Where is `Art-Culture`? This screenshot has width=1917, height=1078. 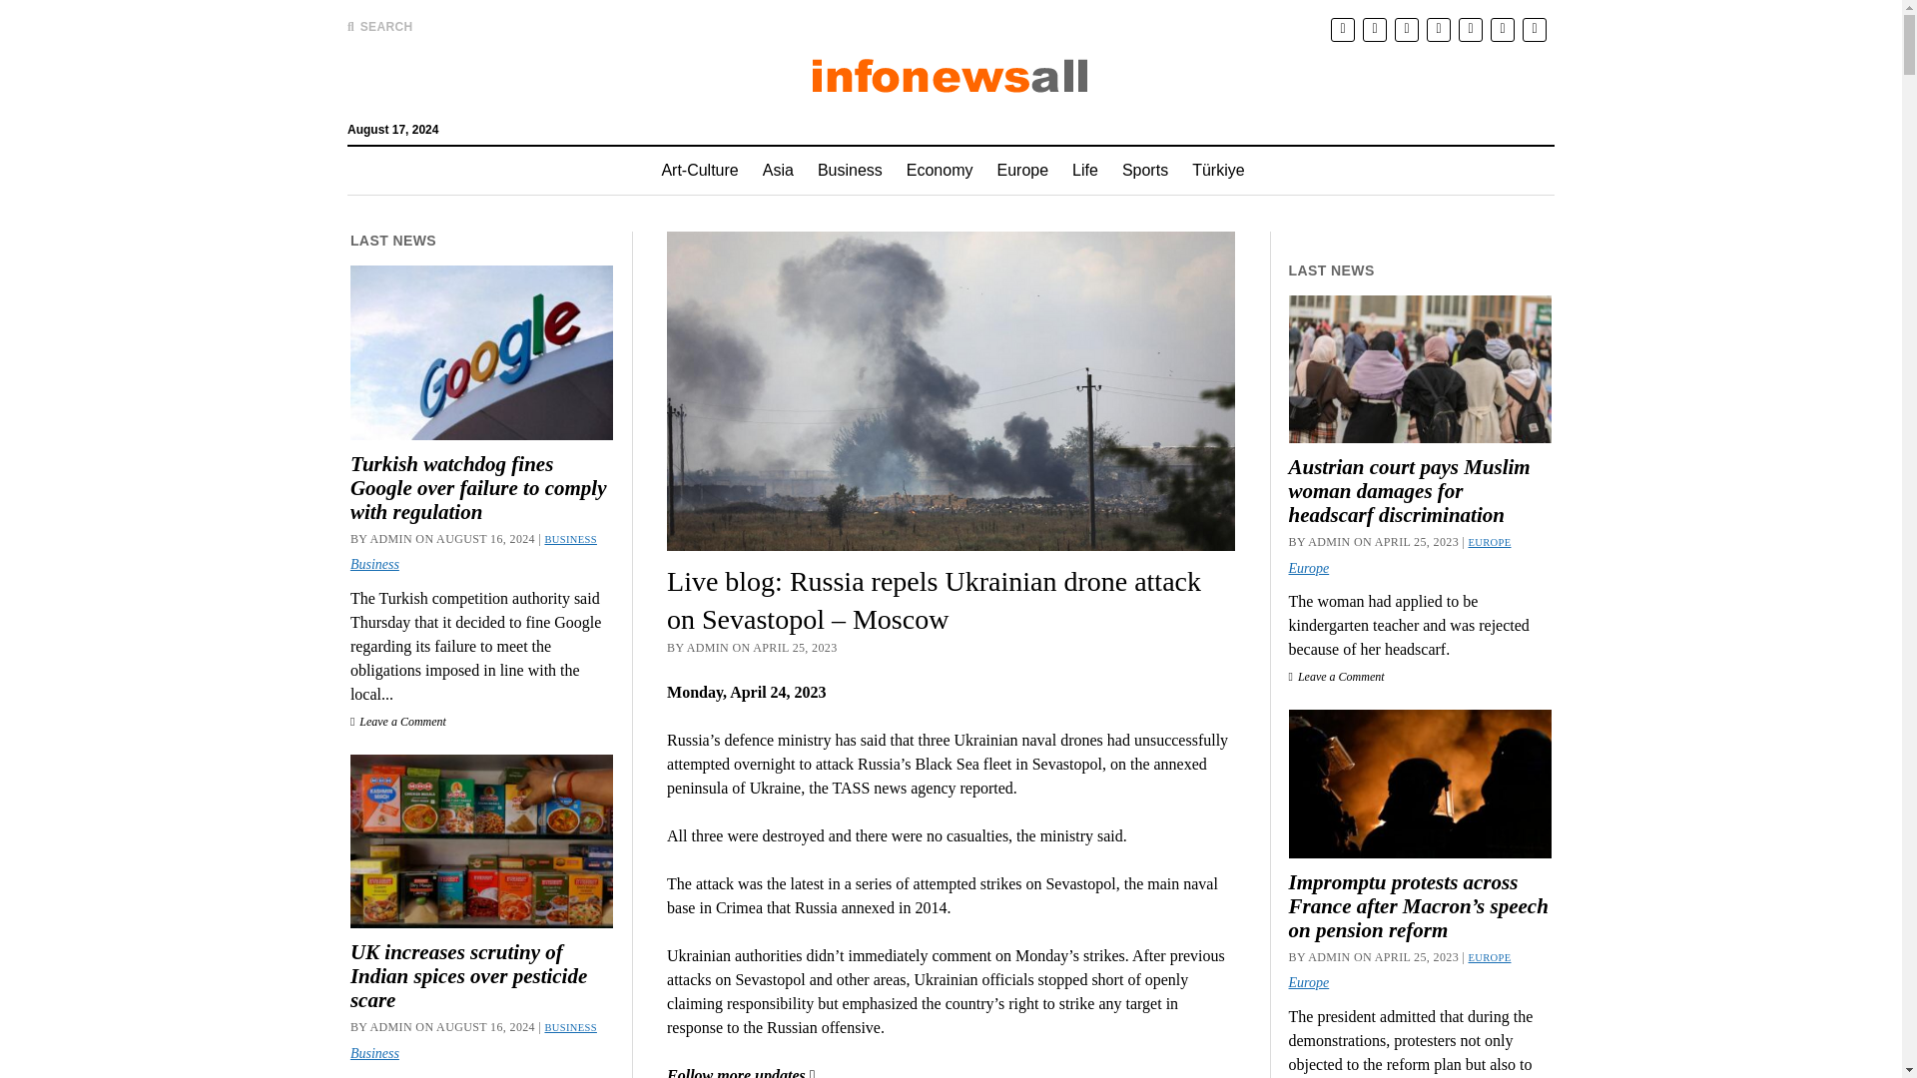 Art-Culture is located at coordinates (699, 170).